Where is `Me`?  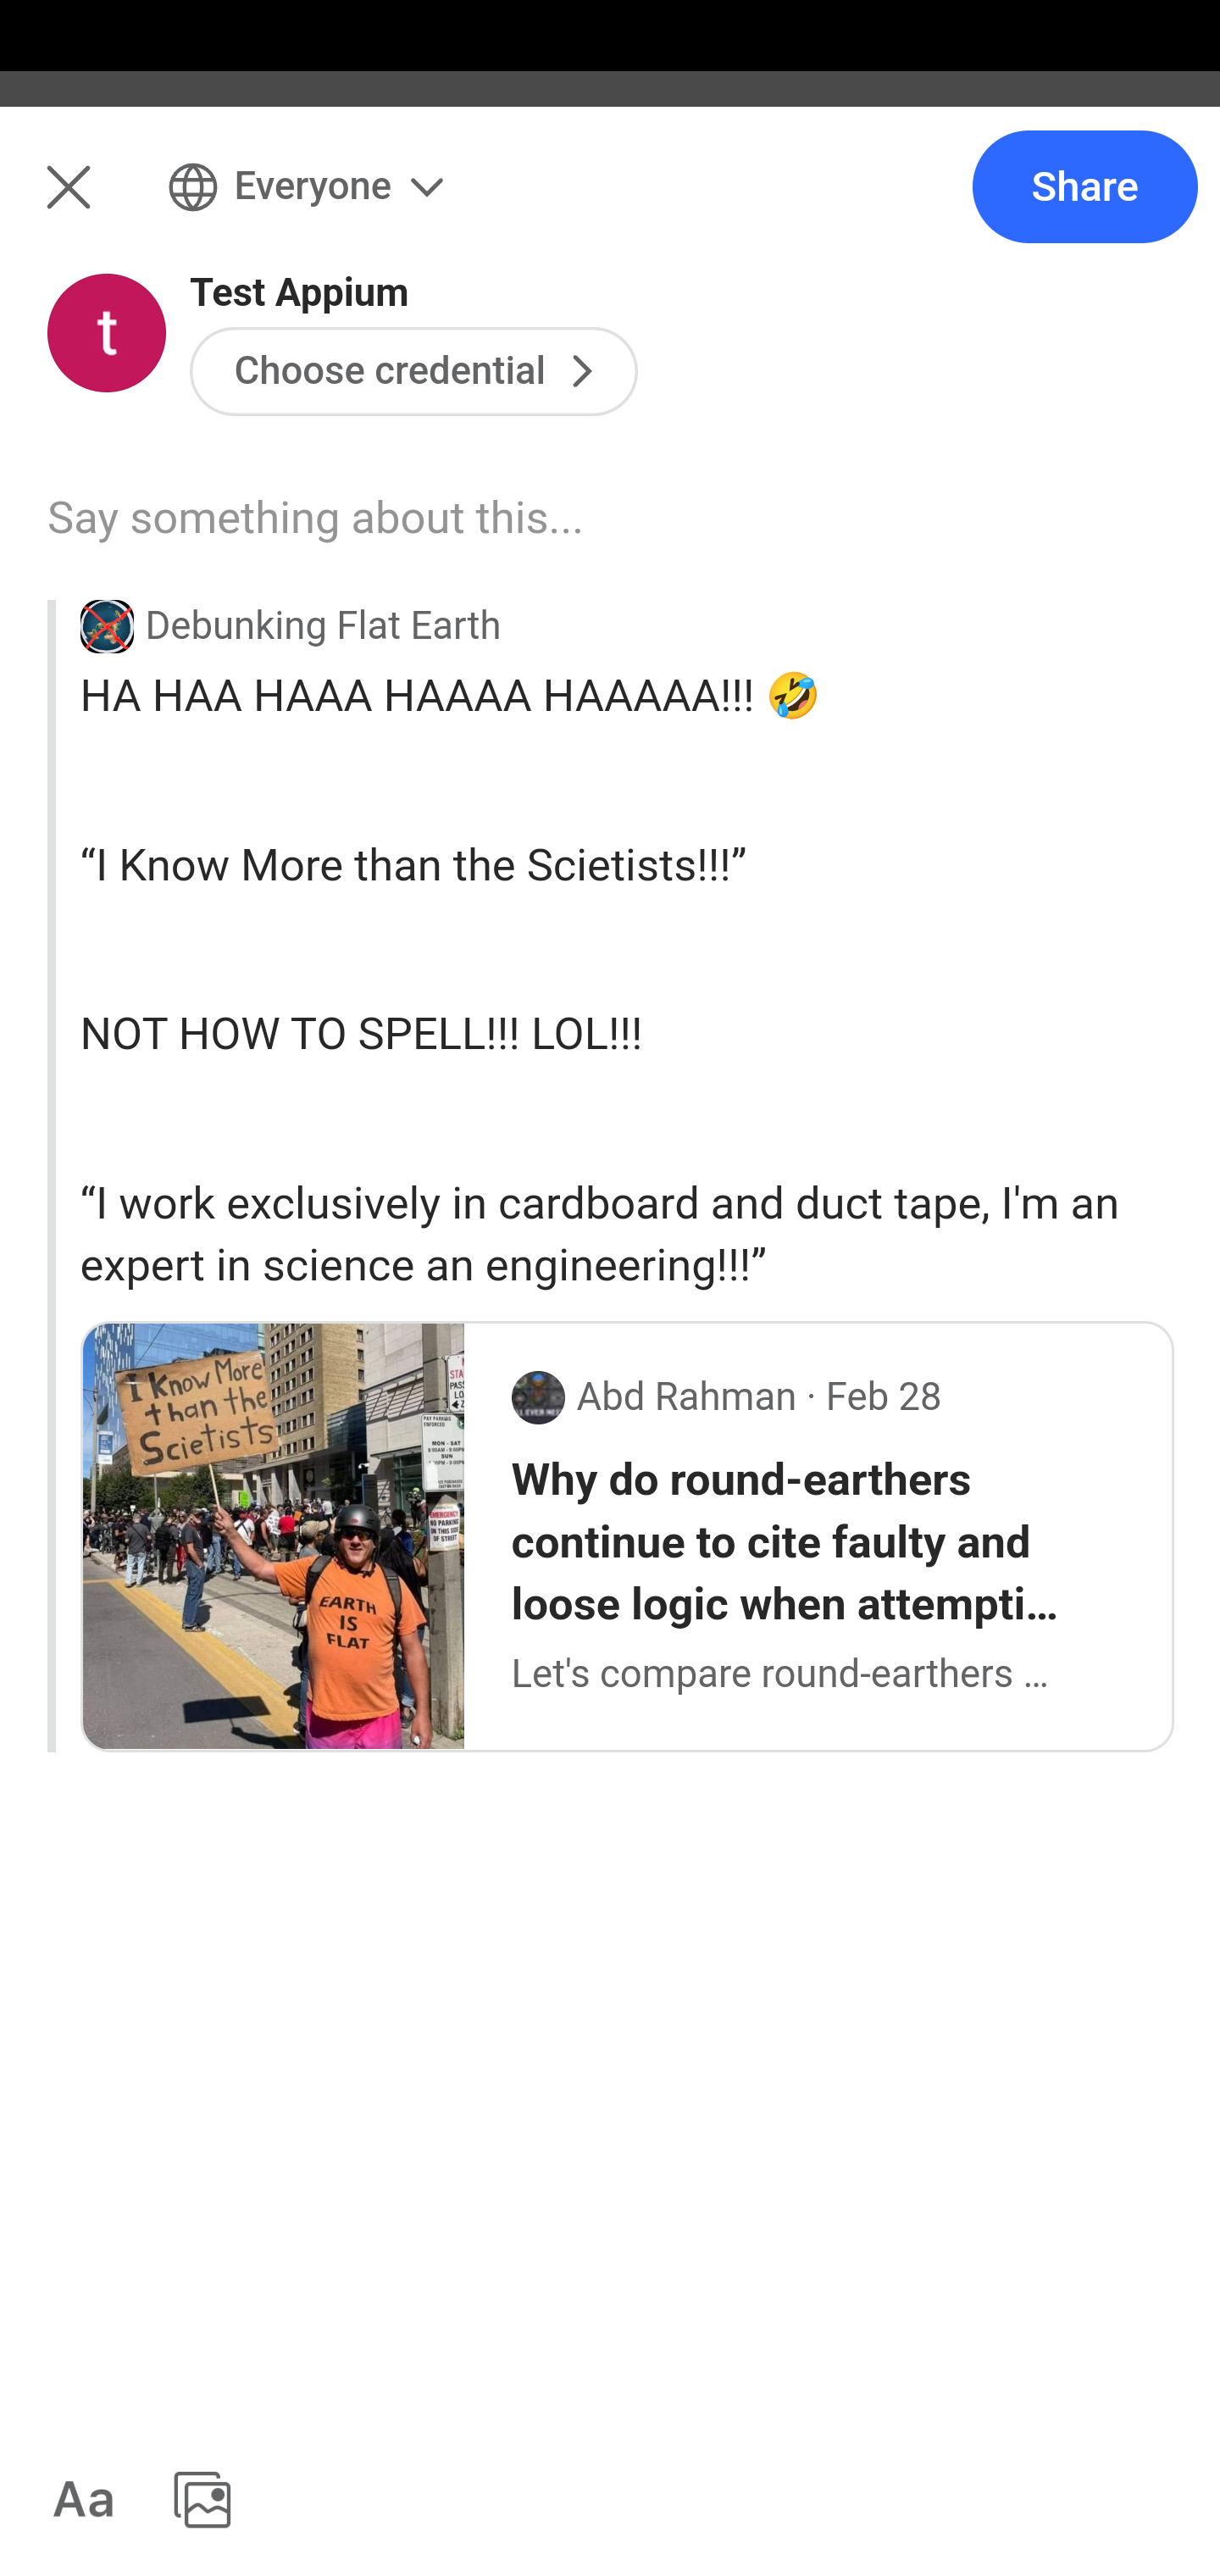
Me is located at coordinates (107, 206).